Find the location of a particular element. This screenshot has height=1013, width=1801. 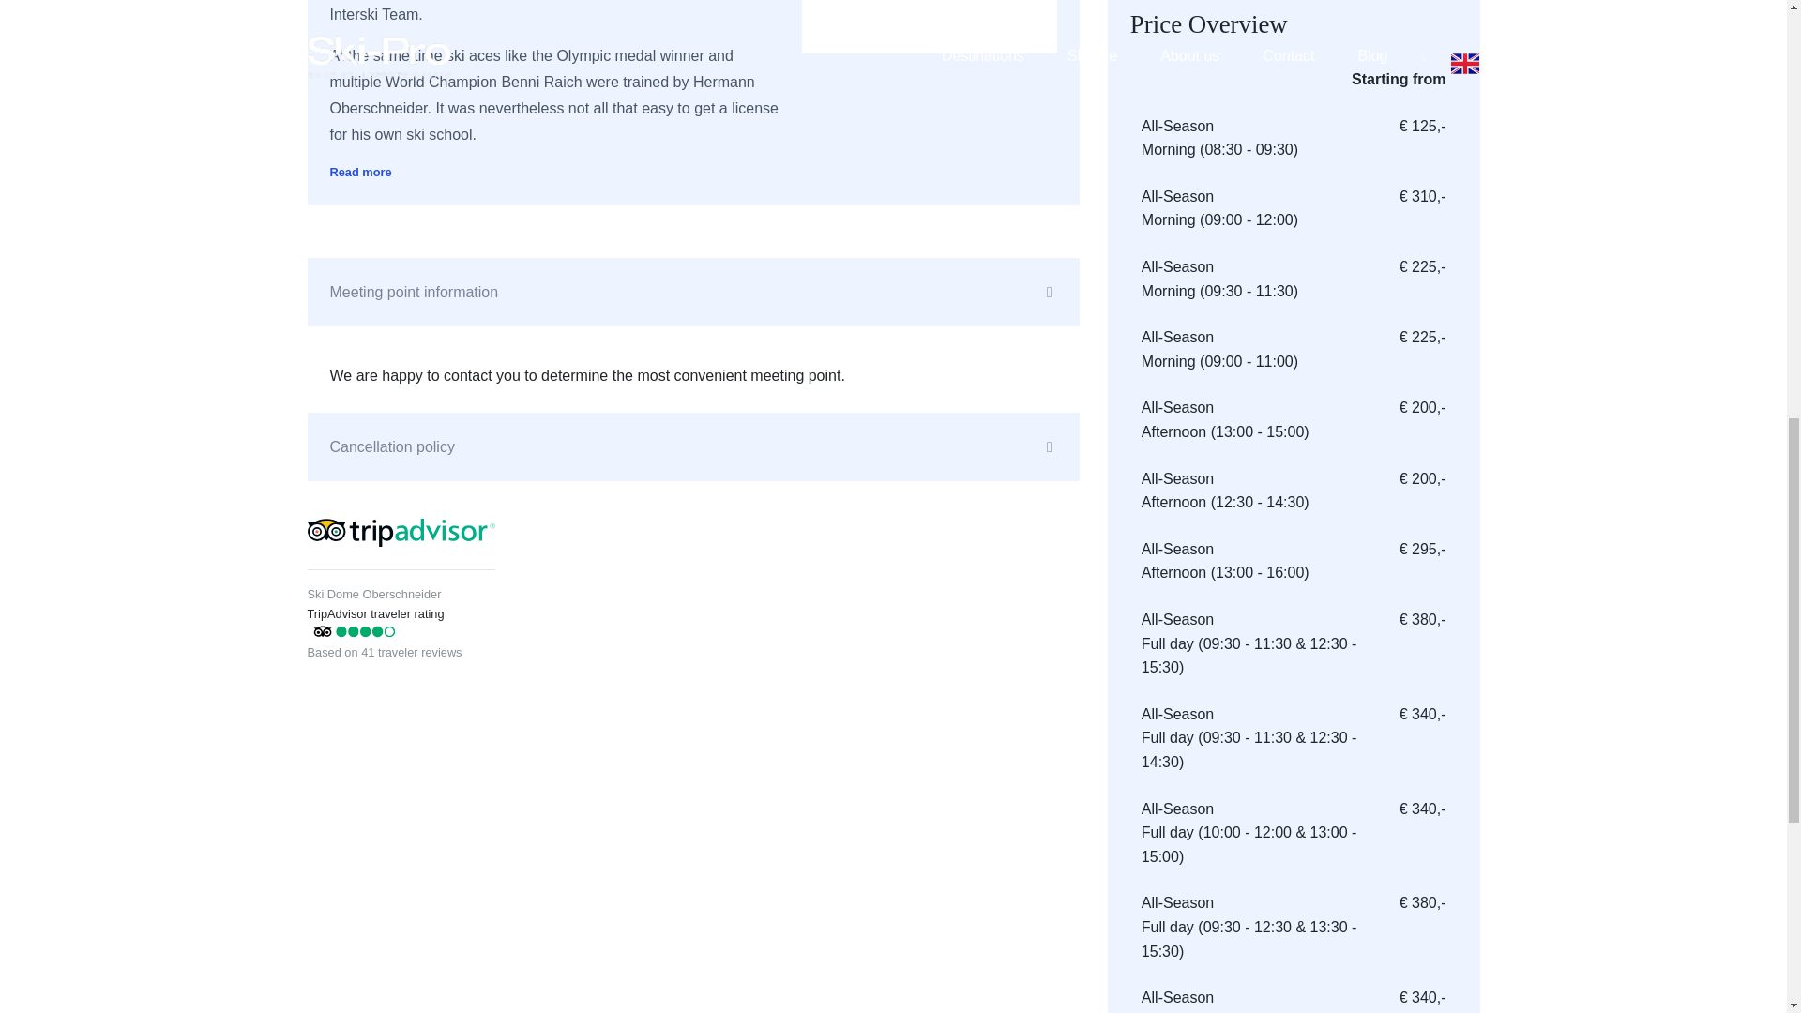

Ski Dome Oberschneider is located at coordinates (374, 595).